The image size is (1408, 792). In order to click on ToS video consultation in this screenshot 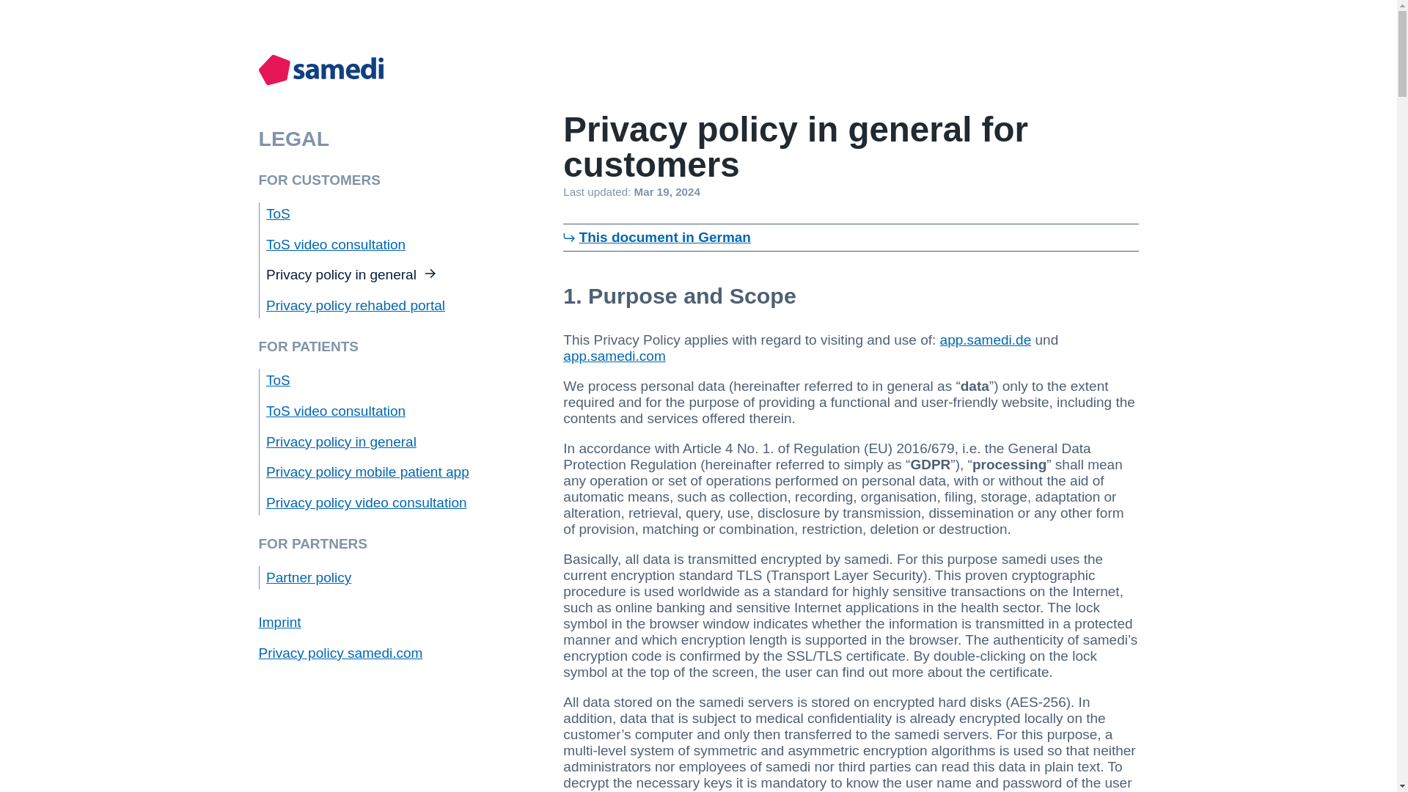, I will do `click(335, 411)`.